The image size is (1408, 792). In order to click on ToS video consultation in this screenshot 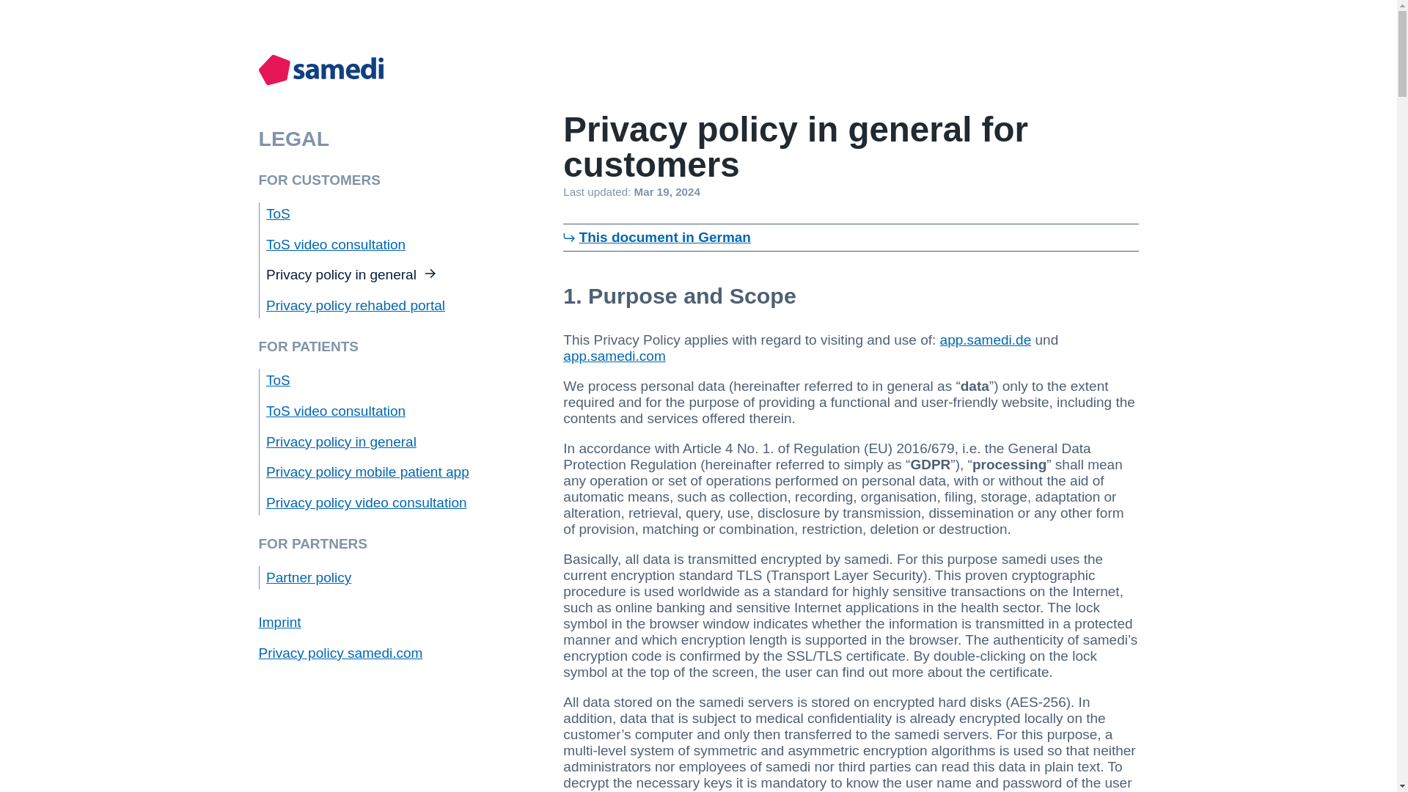, I will do `click(335, 411)`.